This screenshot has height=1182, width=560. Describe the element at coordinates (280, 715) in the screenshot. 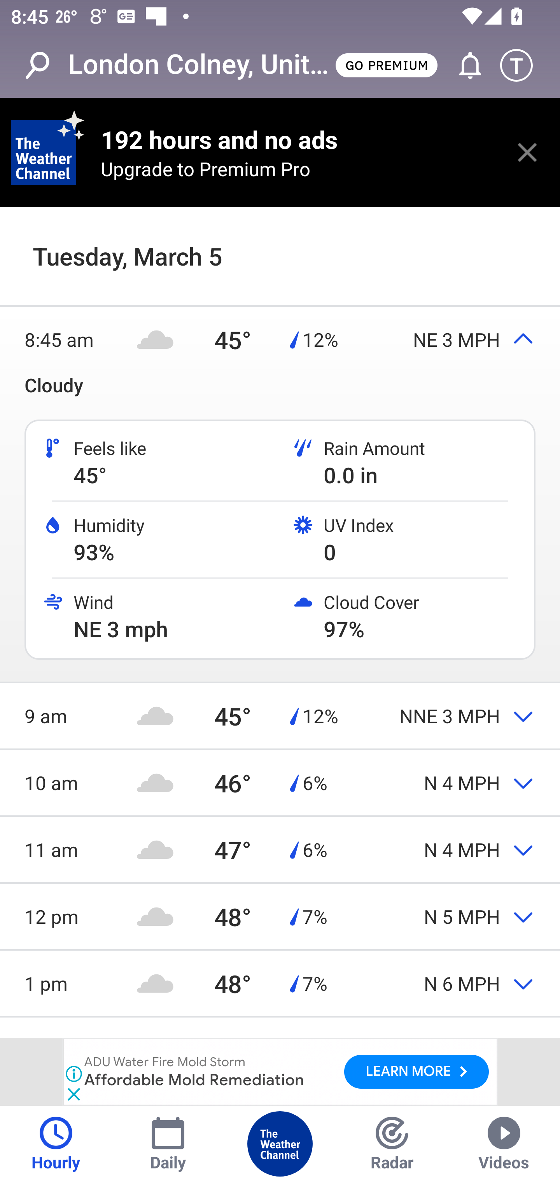

I see `9 am 45° 12% NNE 3 MPH` at that location.